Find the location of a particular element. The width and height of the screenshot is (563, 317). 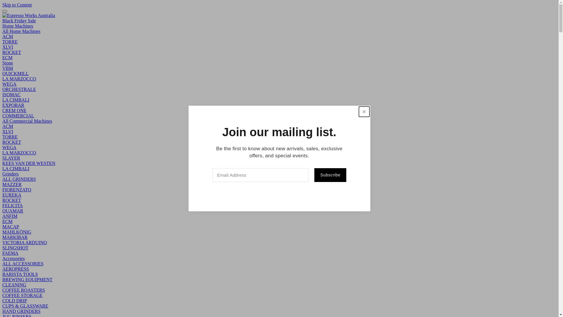

ALL ACCESSORIES is located at coordinates (23, 264).